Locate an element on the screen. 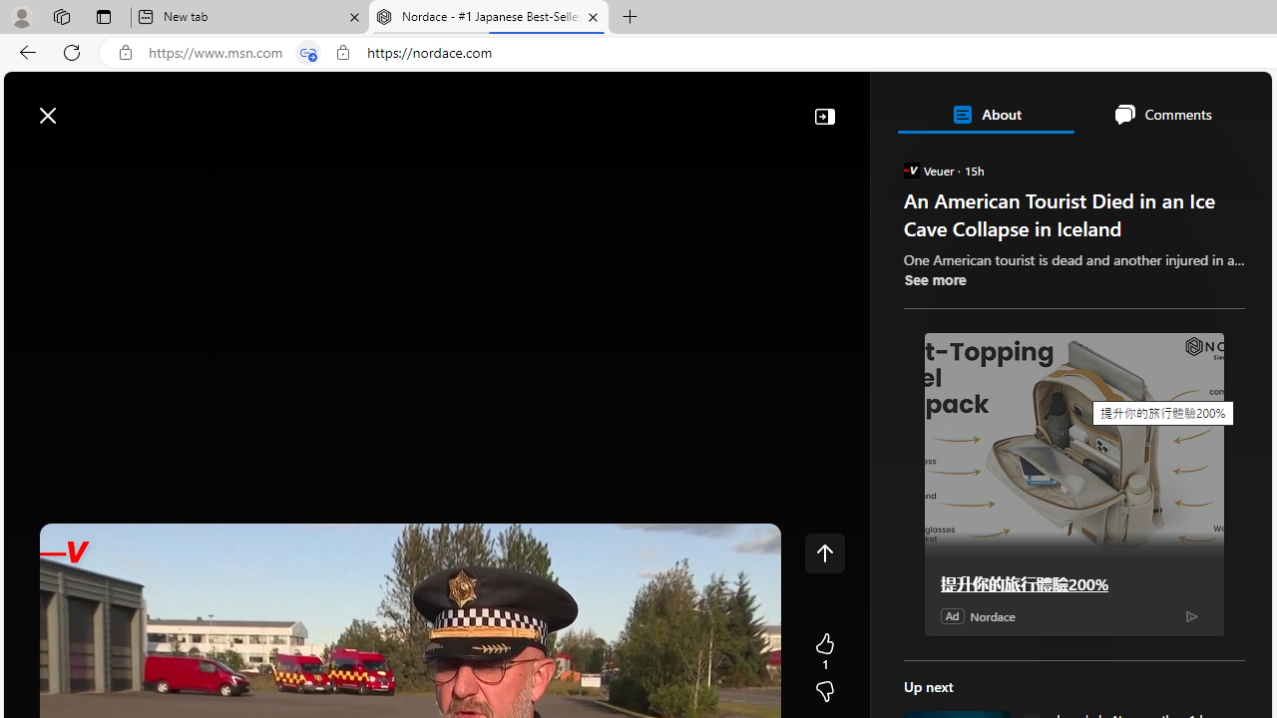 This screenshot has height=718, width=1277. Comments is located at coordinates (1162, 114).